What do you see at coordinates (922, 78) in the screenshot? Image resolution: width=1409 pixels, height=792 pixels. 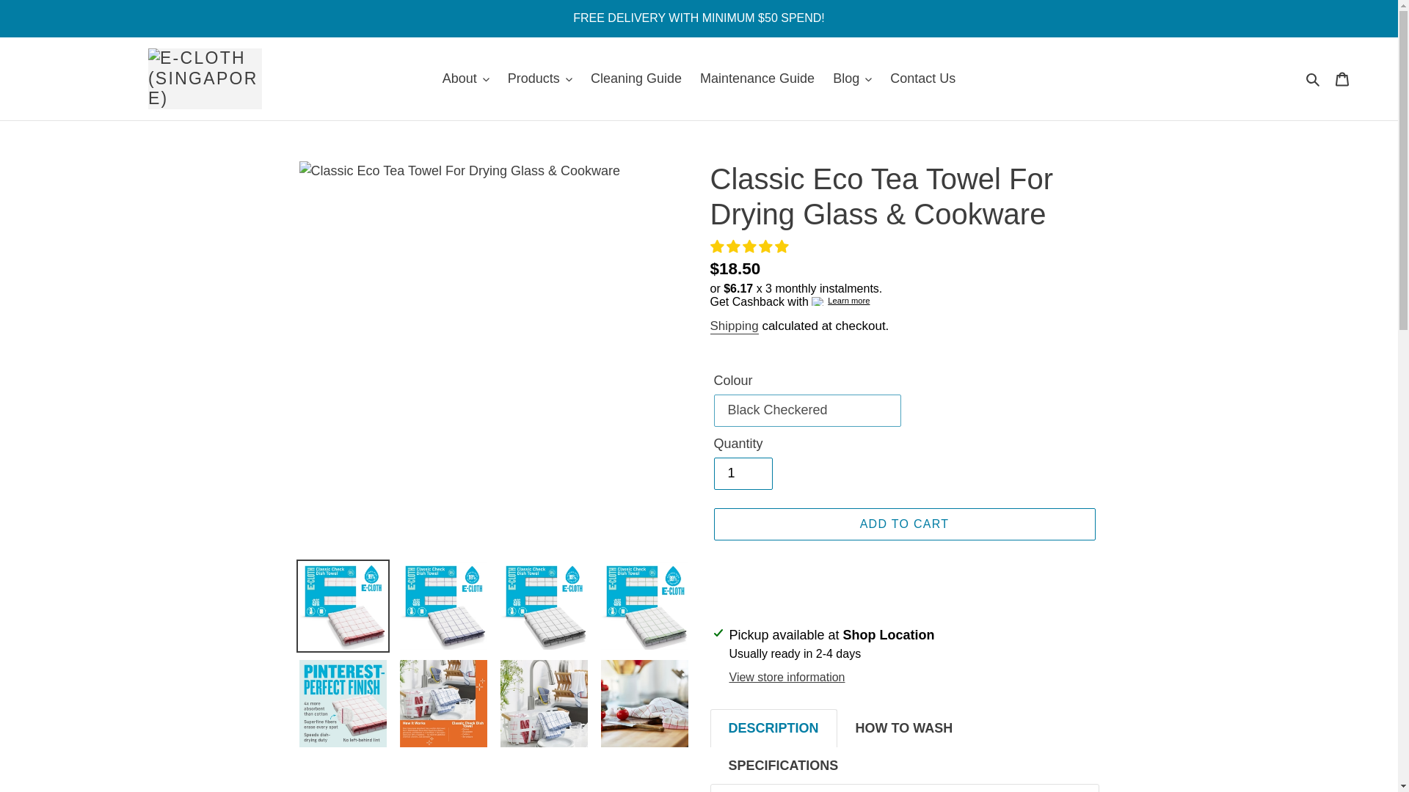 I see `Contact Us` at bounding box center [922, 78].